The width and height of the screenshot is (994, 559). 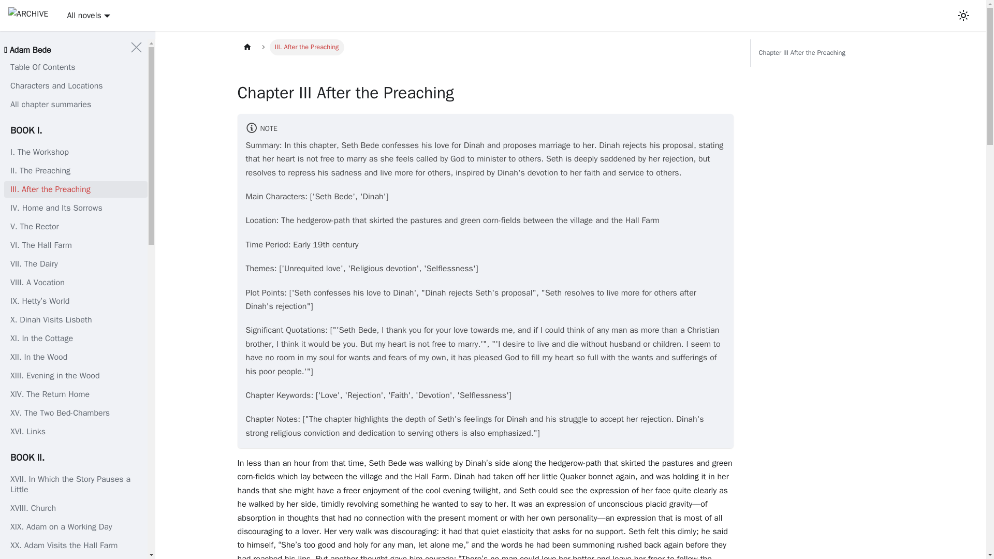 What do you see at coordinates (76, 319) in the screenshot?
I see `X. Dinah Visits Lisbeth` at bounding box center [76, 319].